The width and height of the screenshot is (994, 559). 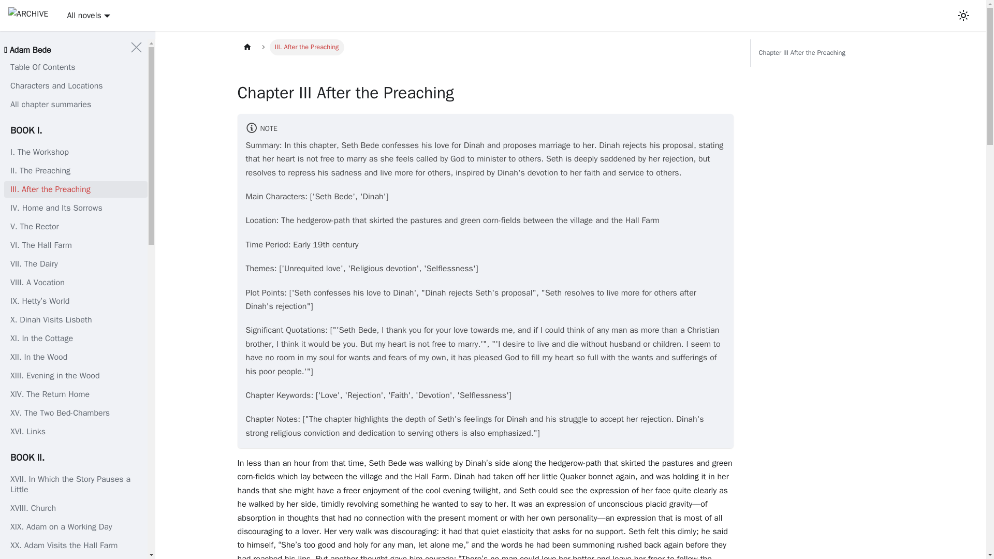 What do you see at coordinates (76, 319) in the screenshot?
I see `X. Dinah Visits Lisbeth` at bounding box center [76, 319].